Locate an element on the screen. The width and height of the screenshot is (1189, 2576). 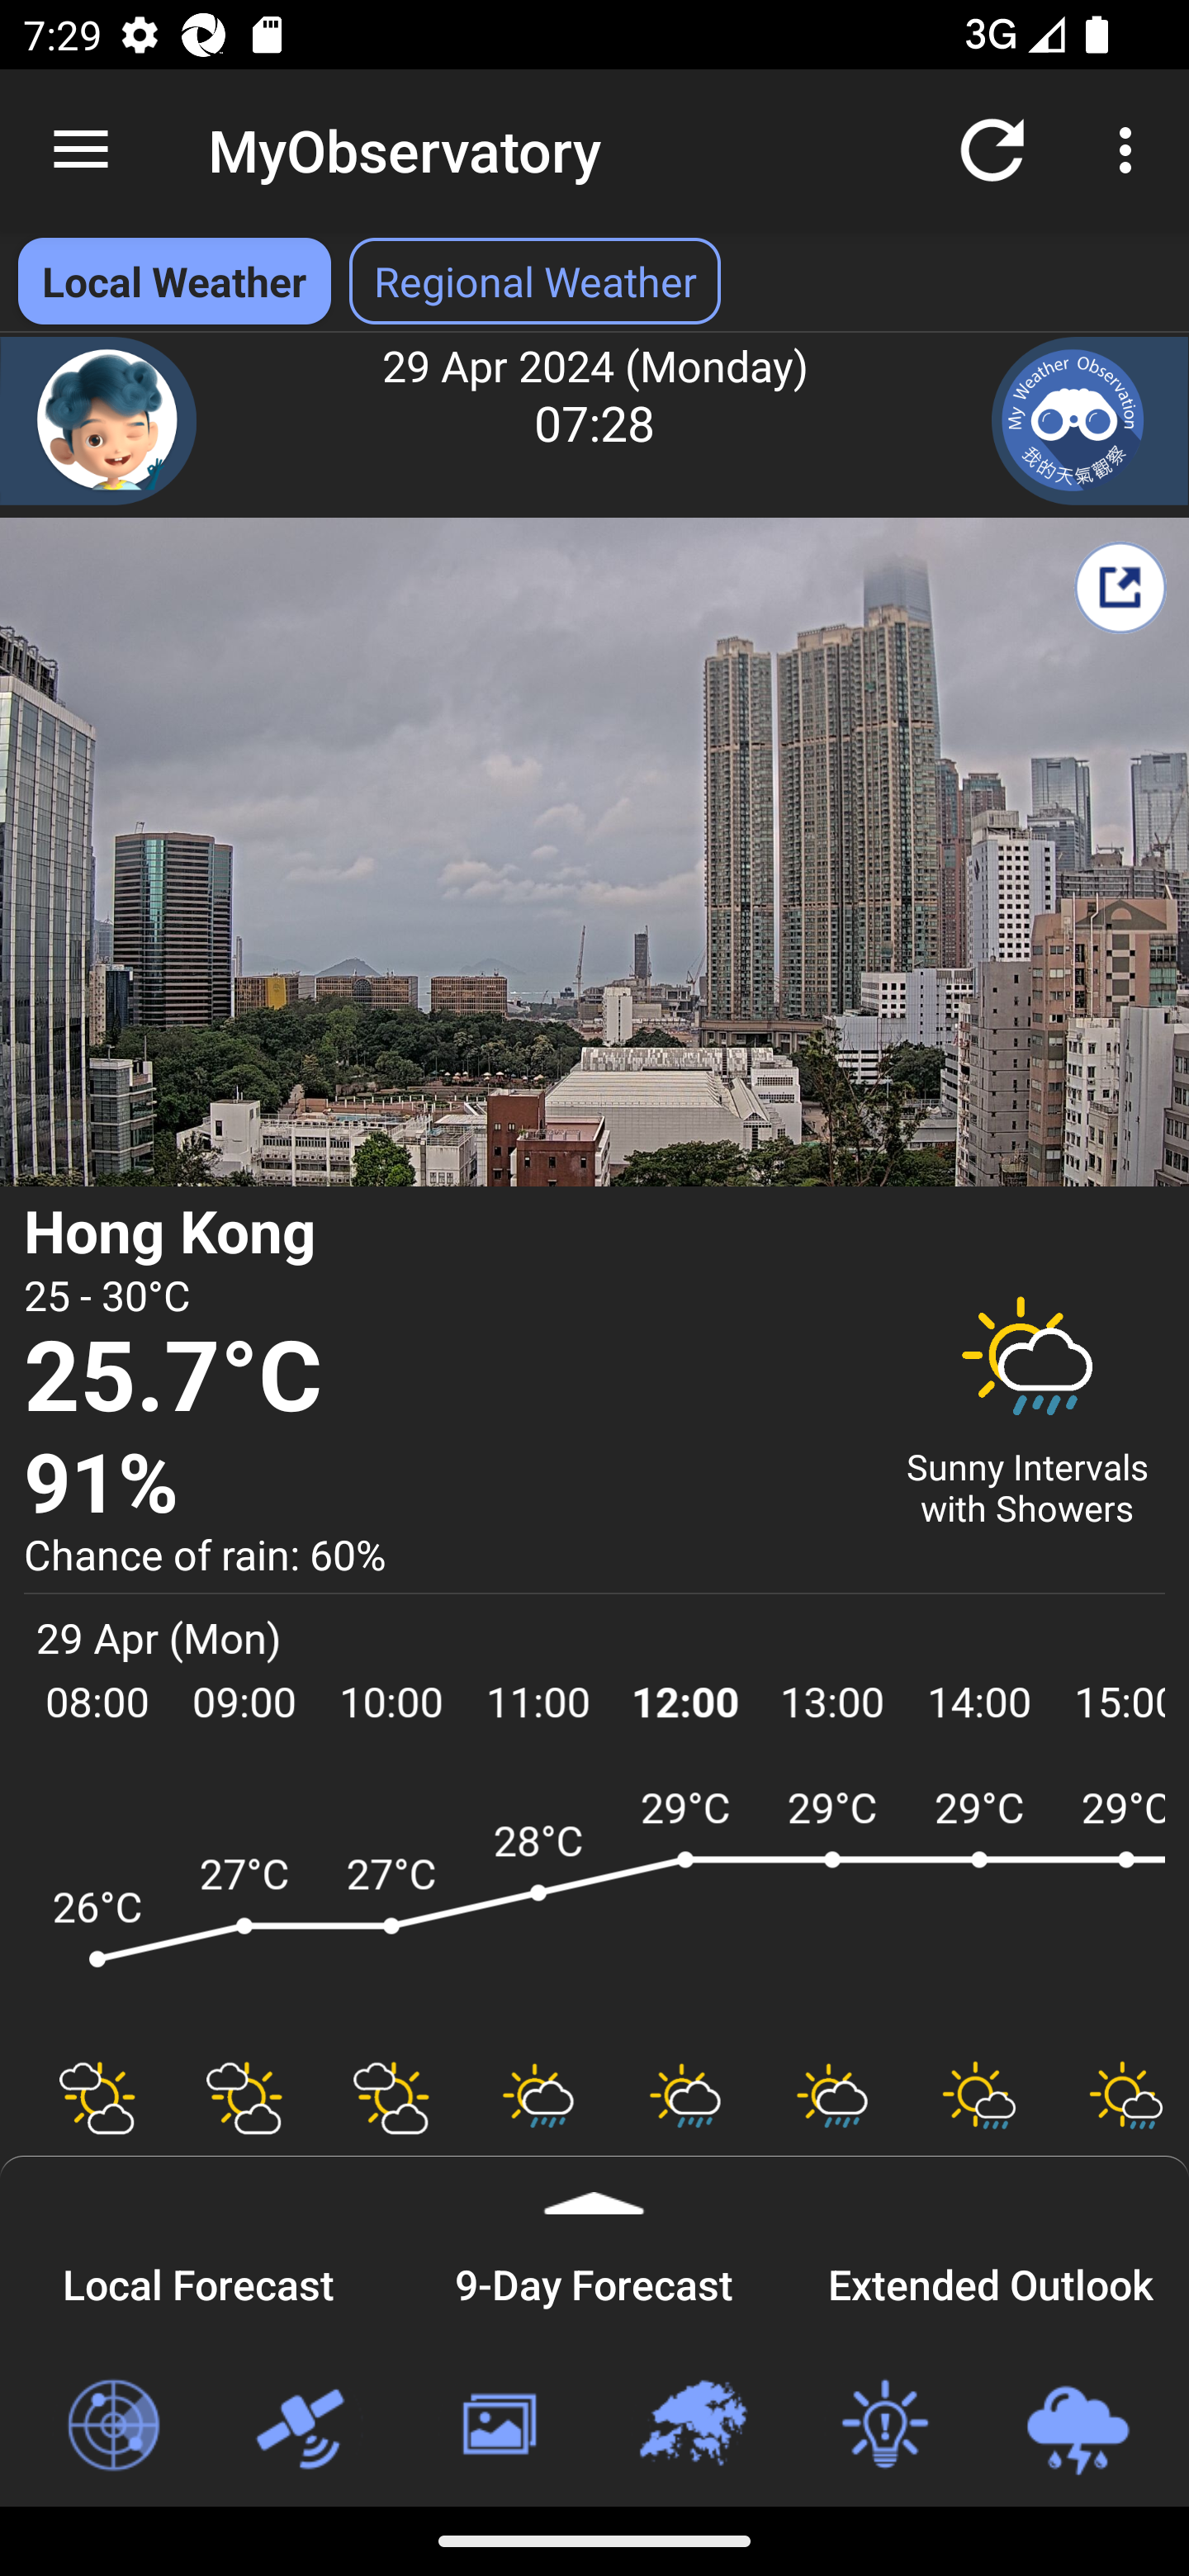
Navigate up is located at coordinates (81, 150).